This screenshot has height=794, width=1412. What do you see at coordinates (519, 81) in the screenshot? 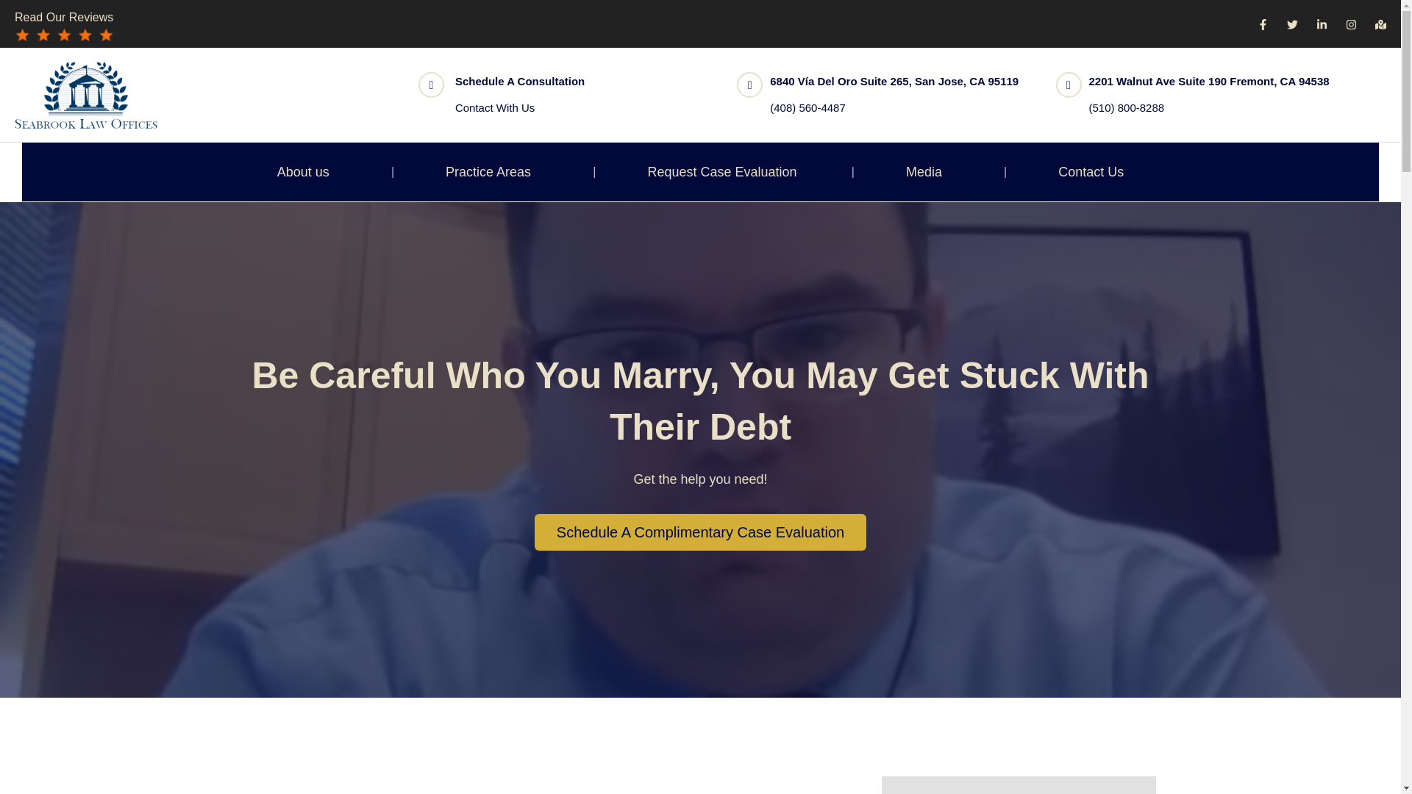
I see `Schedule A Consultation` at bounding box center [519, 81].